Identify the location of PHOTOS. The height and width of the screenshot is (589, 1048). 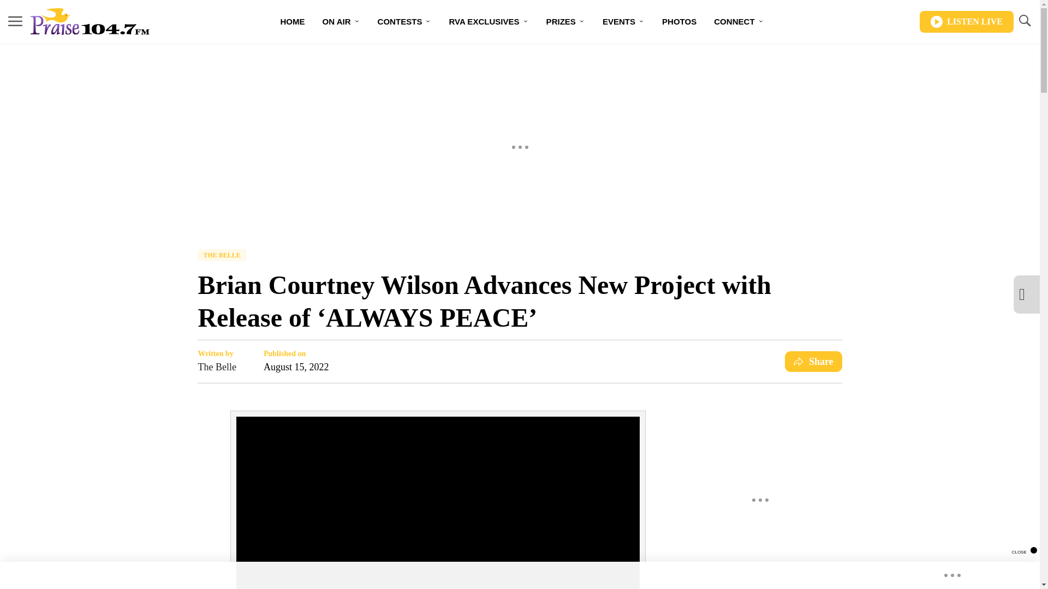
(679, 22).